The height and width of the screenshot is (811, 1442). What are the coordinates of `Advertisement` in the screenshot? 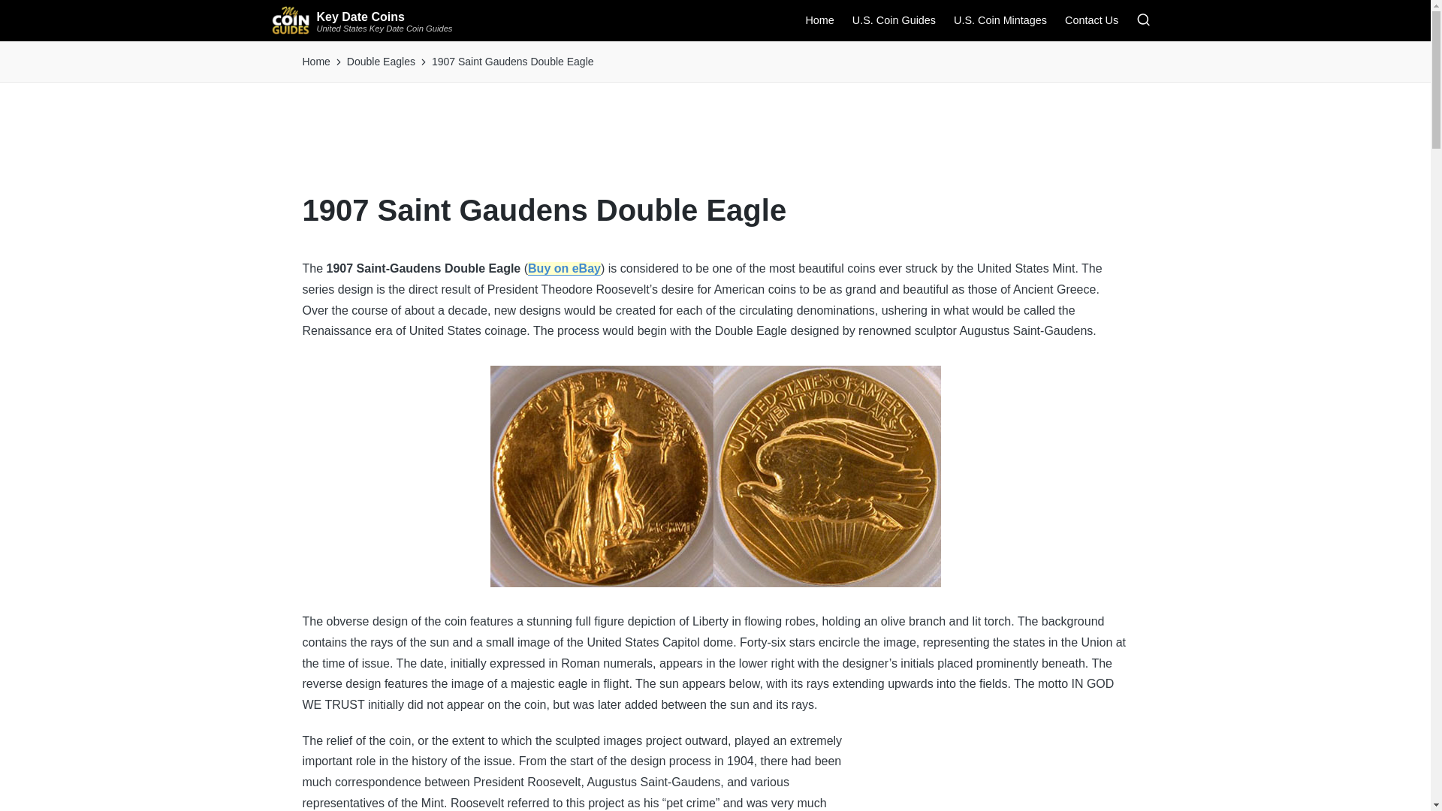 It's located at (716, 143).